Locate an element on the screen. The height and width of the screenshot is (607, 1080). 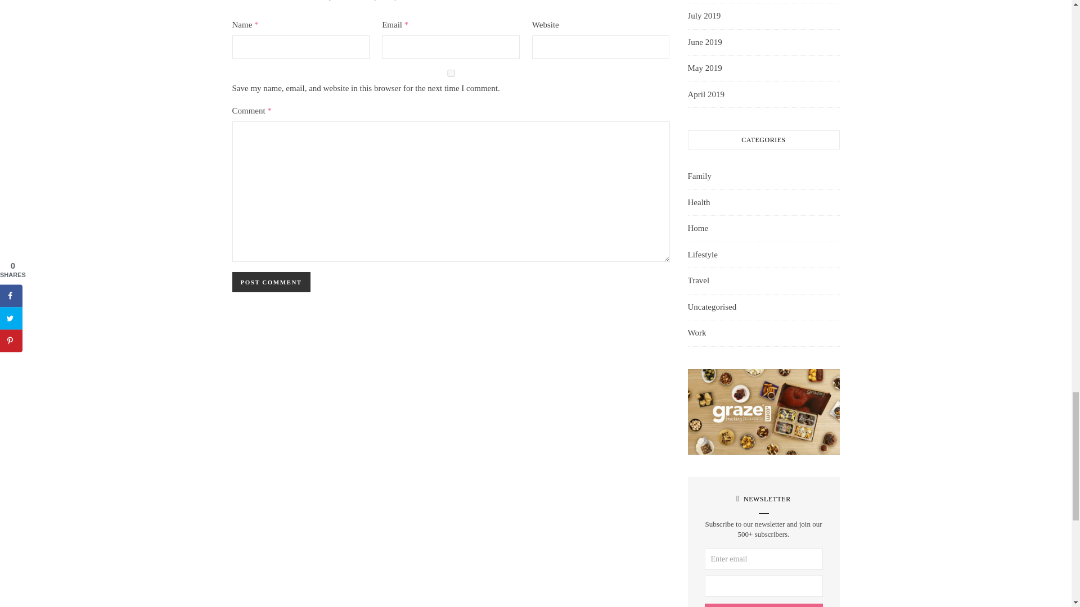
yes is located at coordinates (451, 73).